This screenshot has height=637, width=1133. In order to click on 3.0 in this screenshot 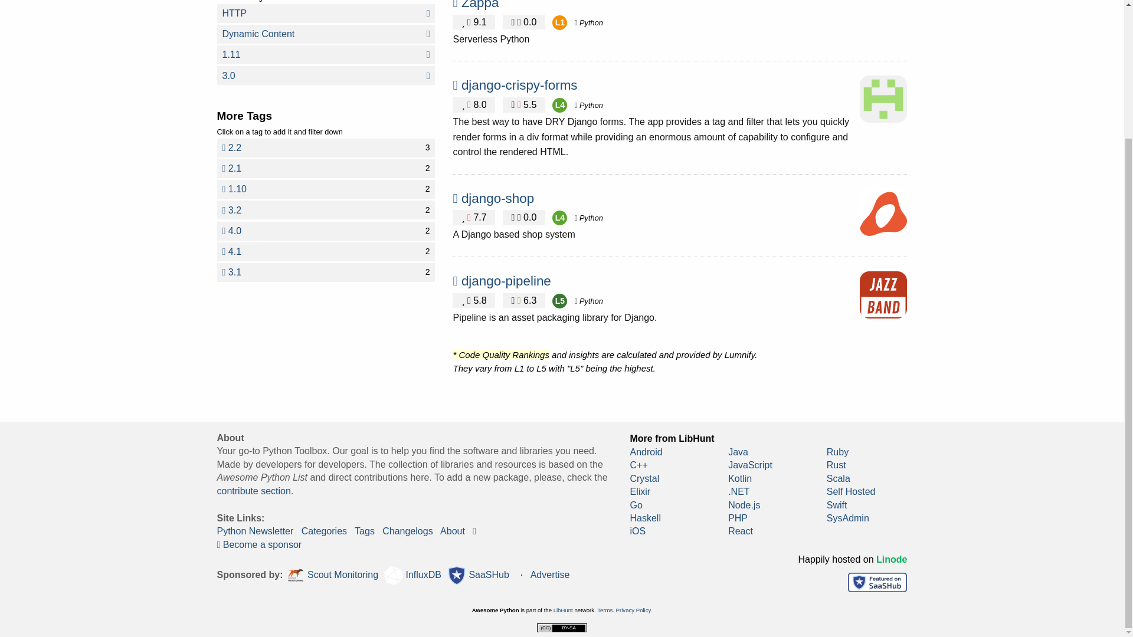, I will do `click(326, 189)`.